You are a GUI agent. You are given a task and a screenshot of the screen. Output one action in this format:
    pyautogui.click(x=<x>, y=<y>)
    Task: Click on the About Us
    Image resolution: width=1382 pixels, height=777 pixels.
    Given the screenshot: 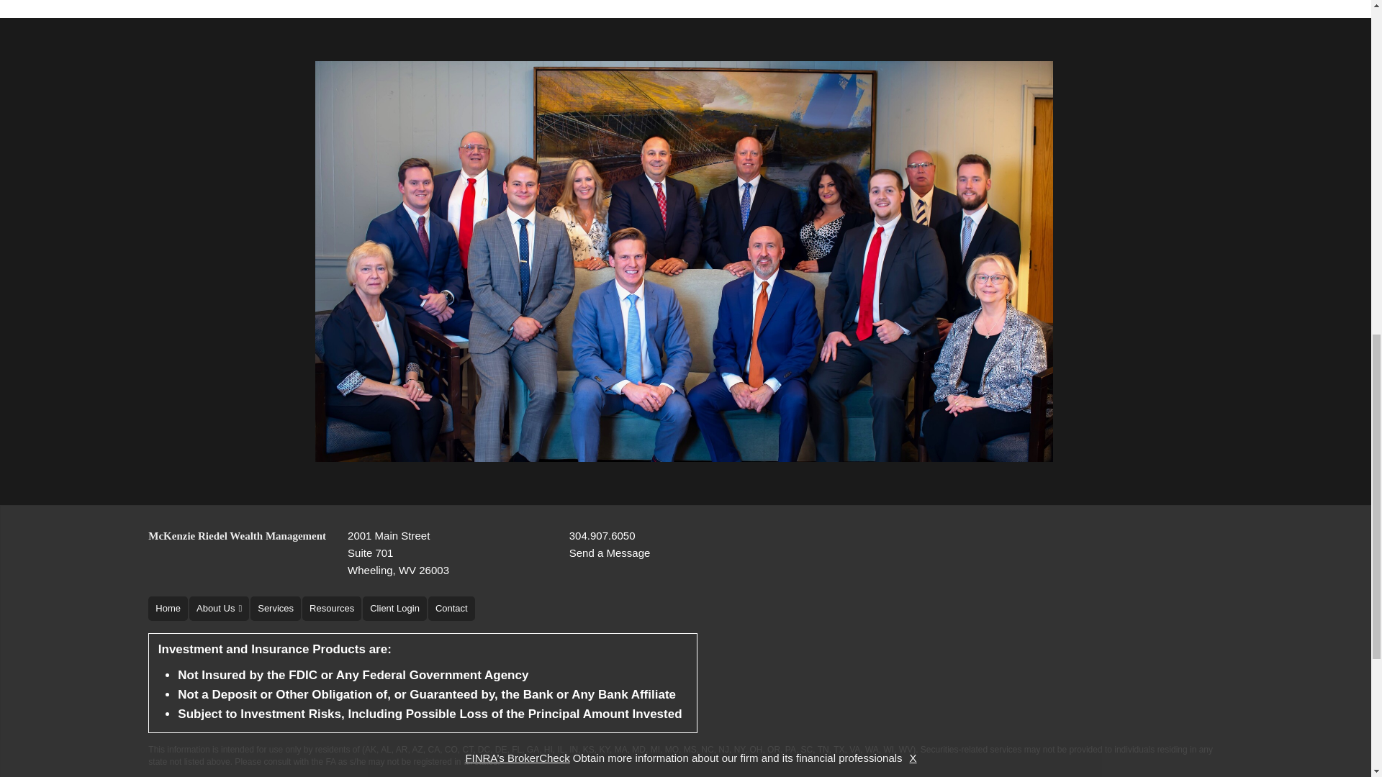 What is the action you would take?
    pyautogui.click(x=399, y=553)
    